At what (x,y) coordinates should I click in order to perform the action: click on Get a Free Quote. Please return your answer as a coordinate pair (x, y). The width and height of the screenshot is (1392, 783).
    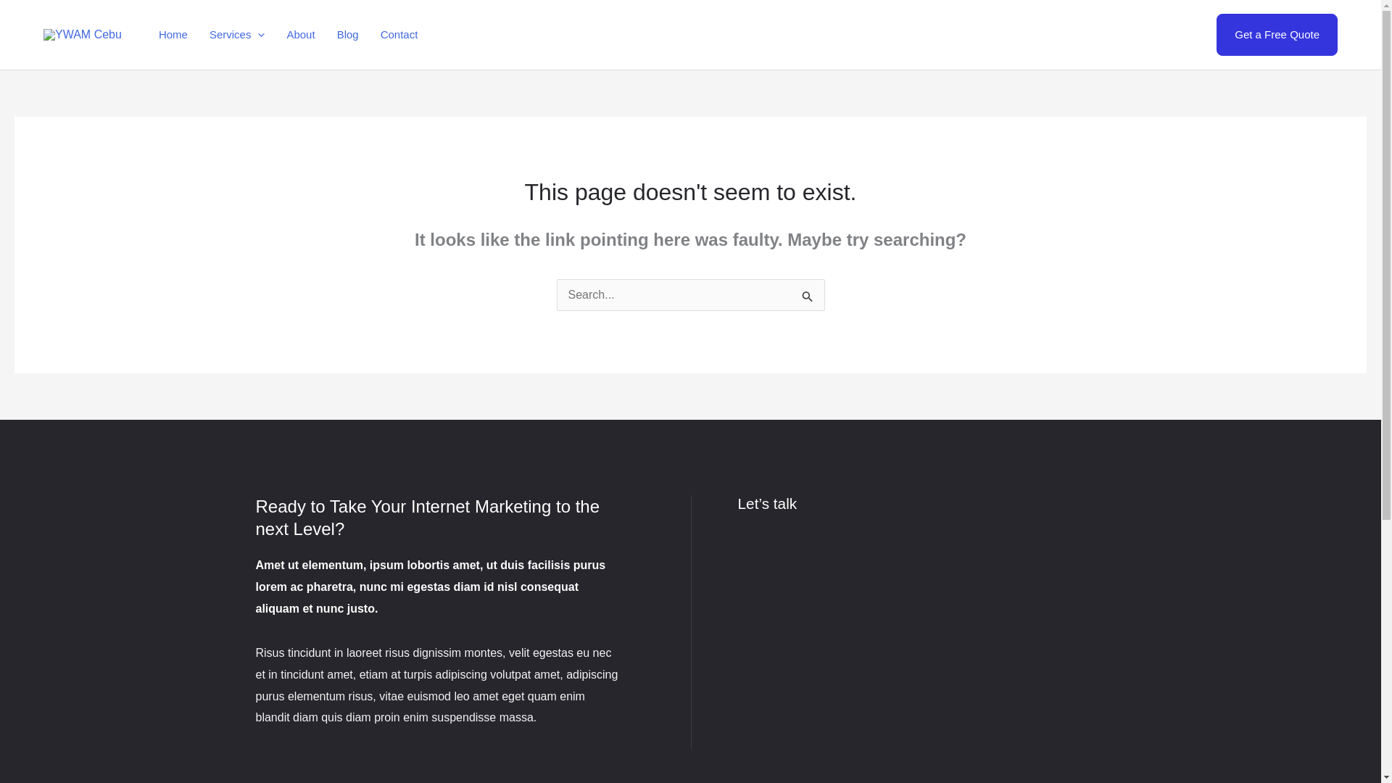
    Looking at the image, I should click on (1277, 35).